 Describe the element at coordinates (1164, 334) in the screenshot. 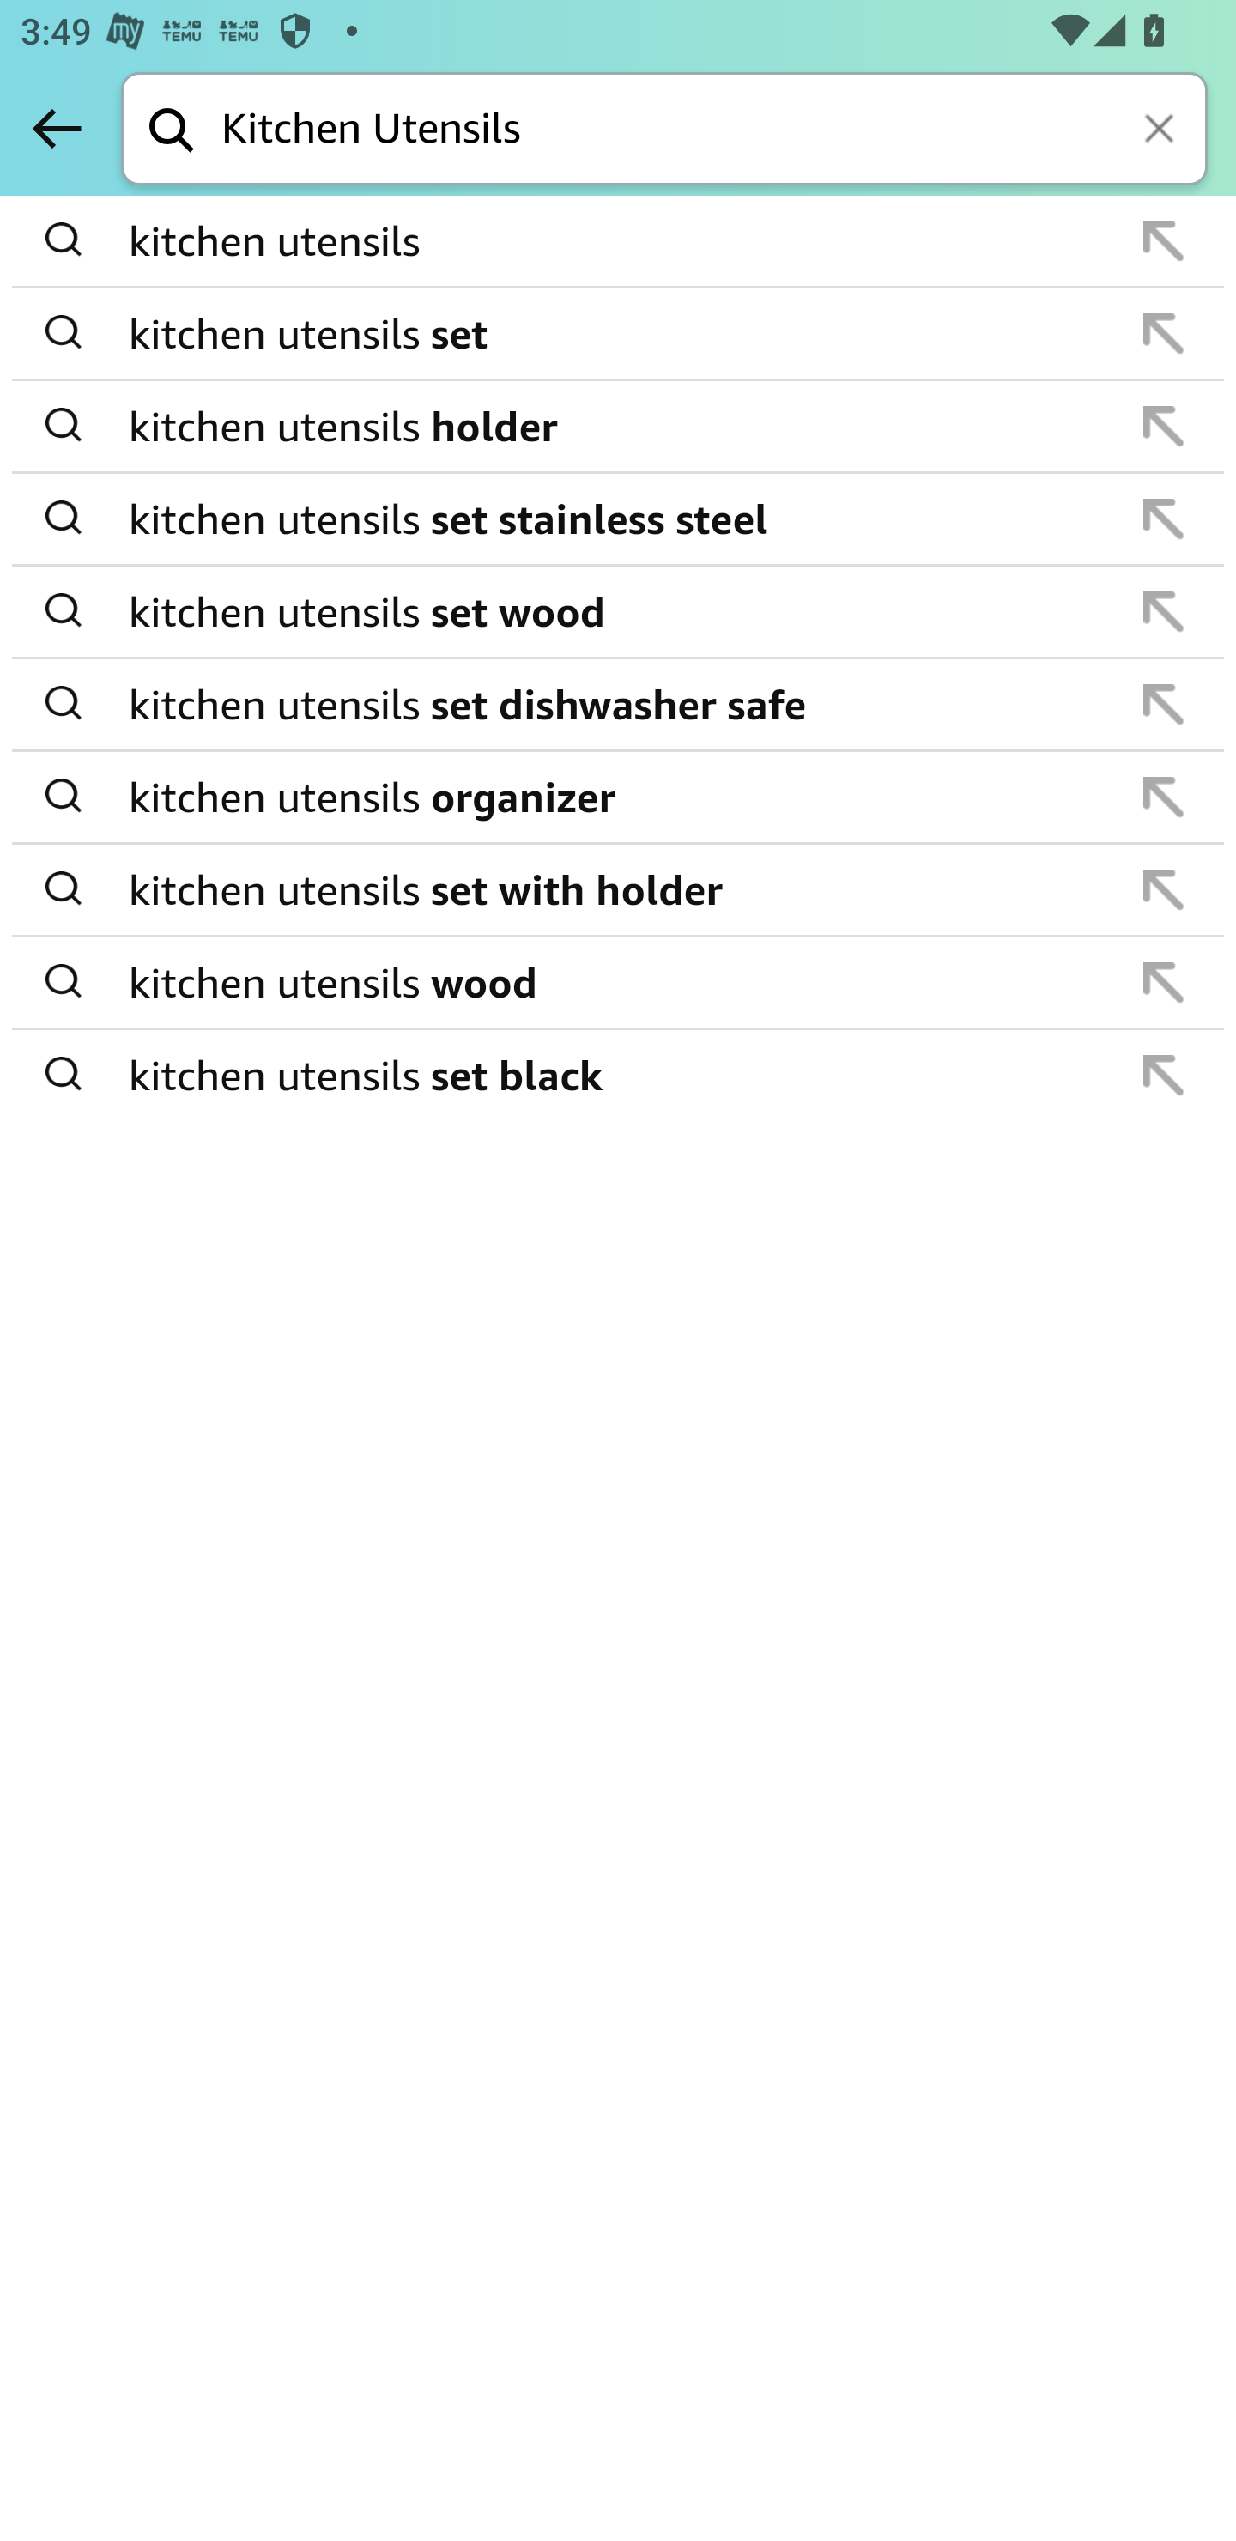

I see `append suggestion` at that location.